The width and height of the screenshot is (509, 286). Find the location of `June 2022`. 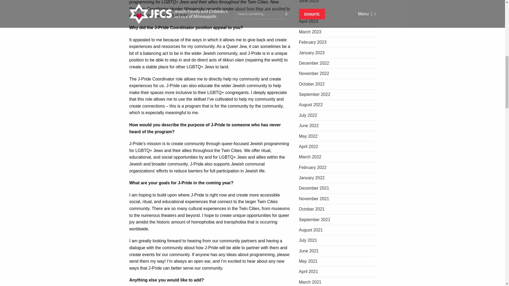

June 2022 is located at coordinates (337, 126).